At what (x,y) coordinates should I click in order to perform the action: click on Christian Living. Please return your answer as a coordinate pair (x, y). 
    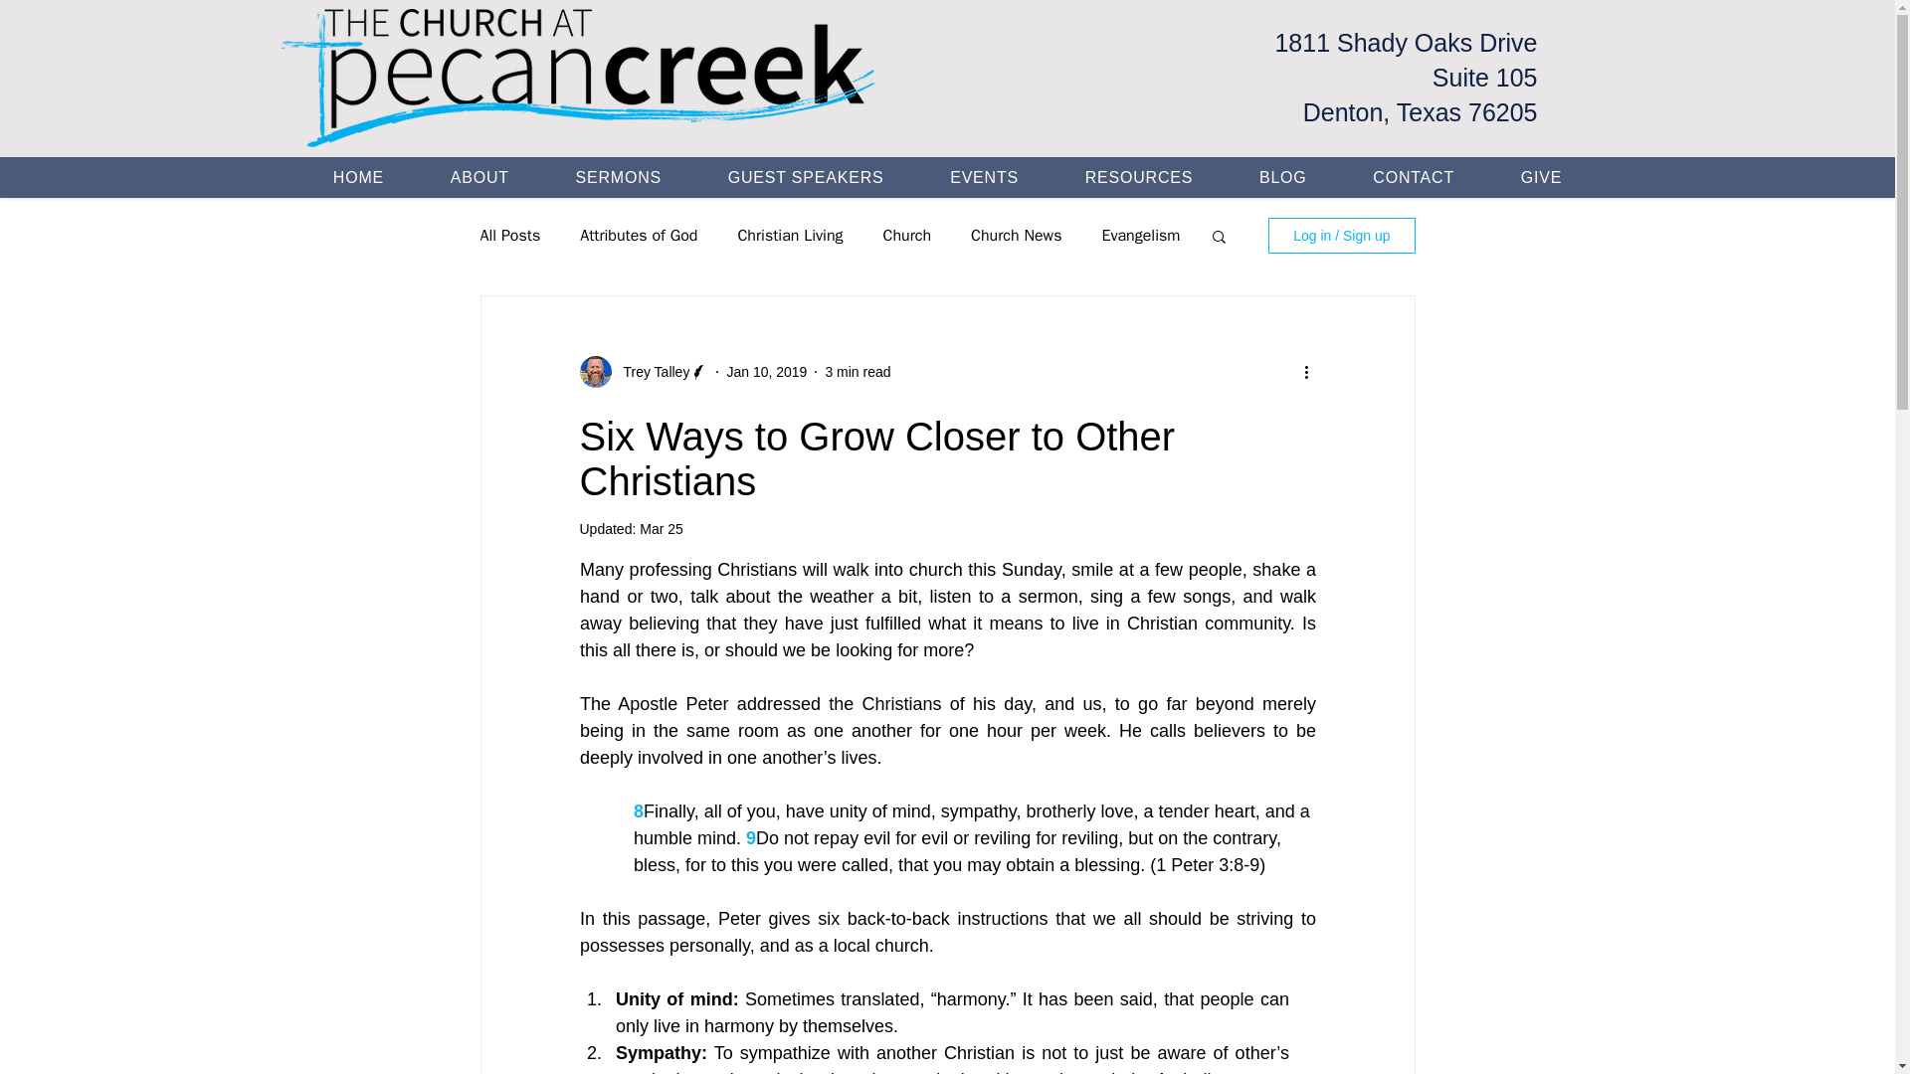
    Looking at the image, I should click on (790, 235).